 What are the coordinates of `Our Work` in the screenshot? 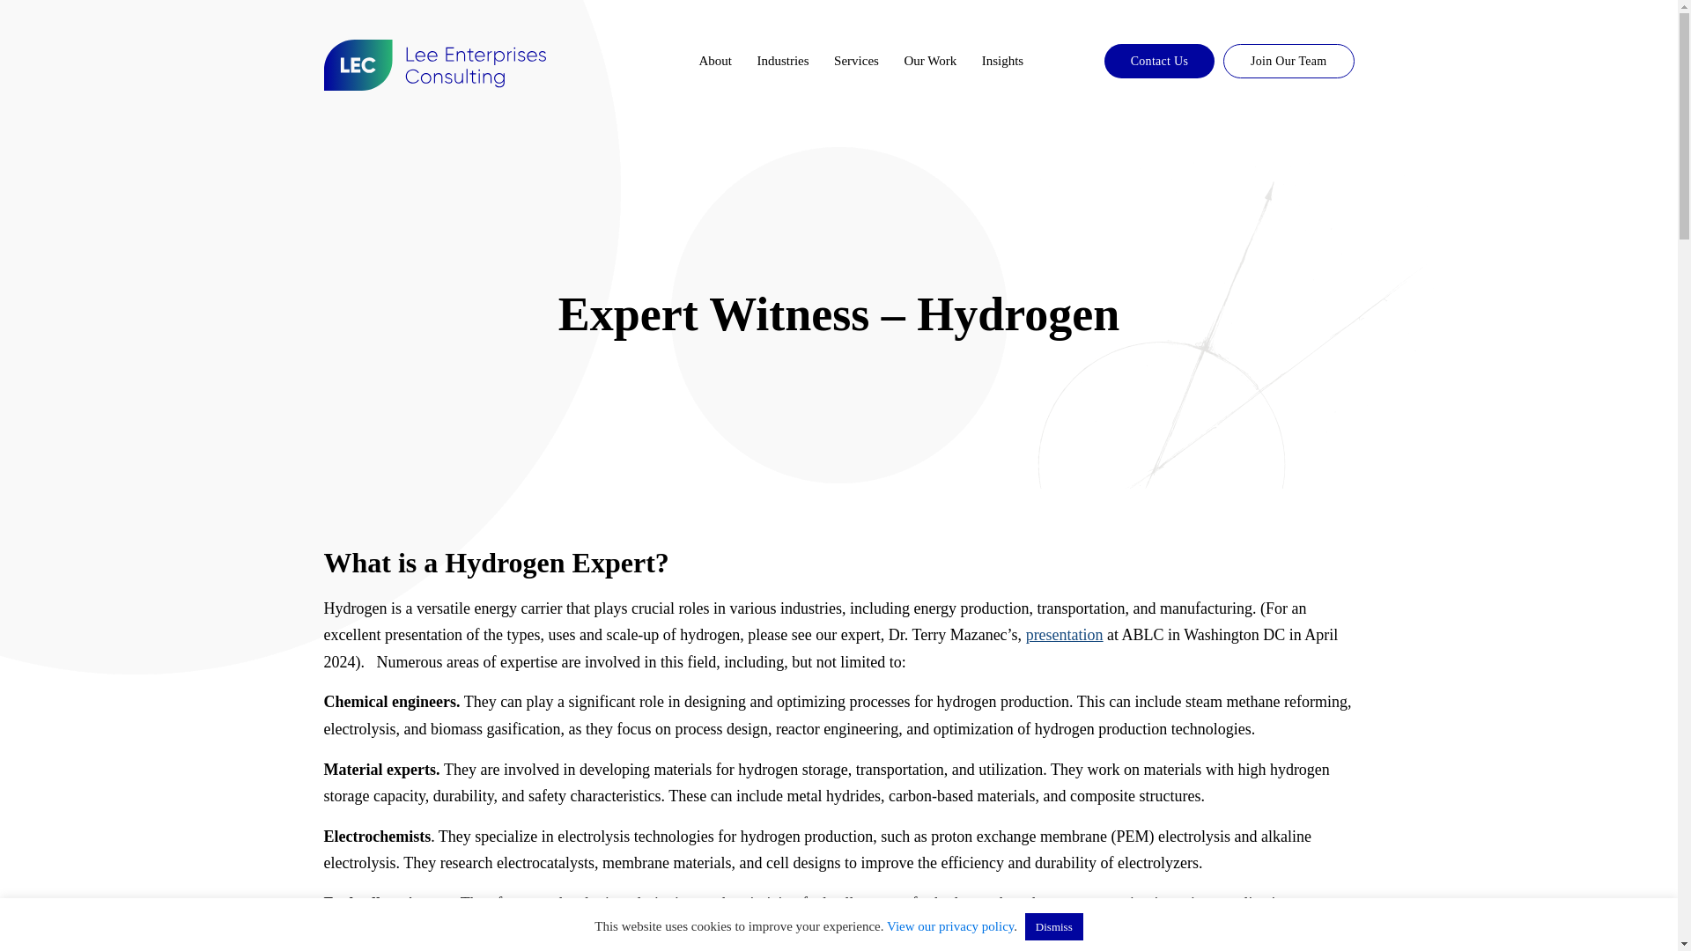 It's located at (930, 60).